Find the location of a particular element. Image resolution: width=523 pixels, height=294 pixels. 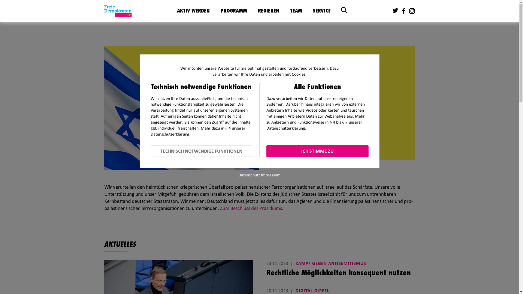

PROGRAMM is located at coordinates (234, 11).